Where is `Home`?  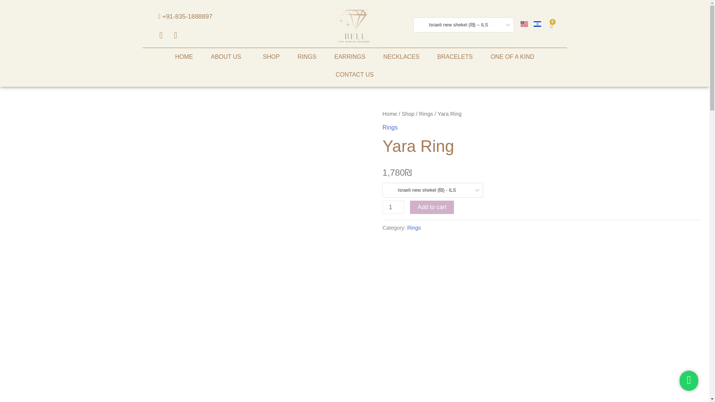
Home is located at coordinates (390, 127).